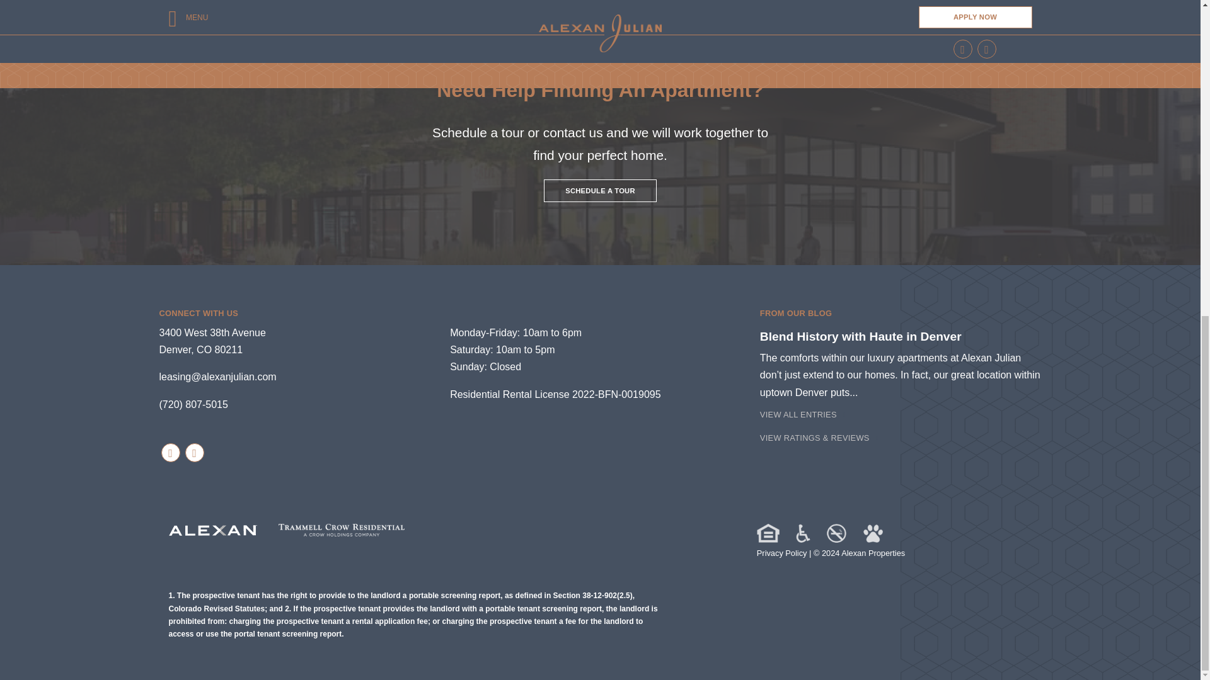  What do you see at coordinates (781, 553) in the screenshot?
I see `Privacy Policy` at bounding box center [781, 553].